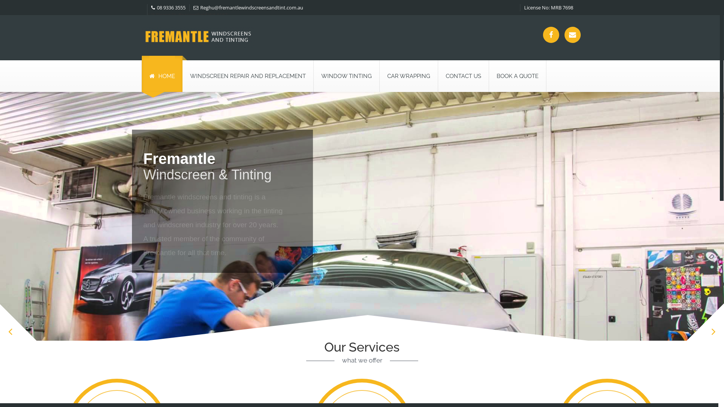 This screenshot has height=407, width=724. I want to click on HOME, so click(162, 74).